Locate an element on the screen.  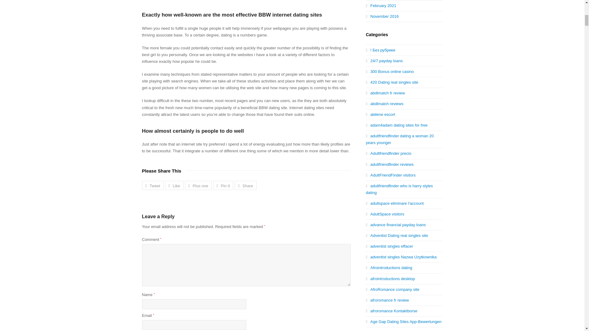
Like is located at coordinates (174, 185).